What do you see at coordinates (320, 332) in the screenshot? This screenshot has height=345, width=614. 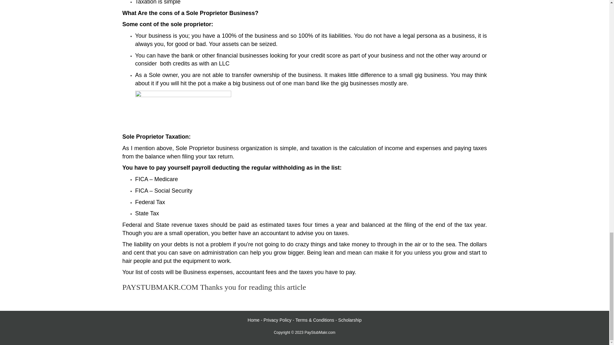 I see `PayStubMakr.com` at bounding box center [320, 332].